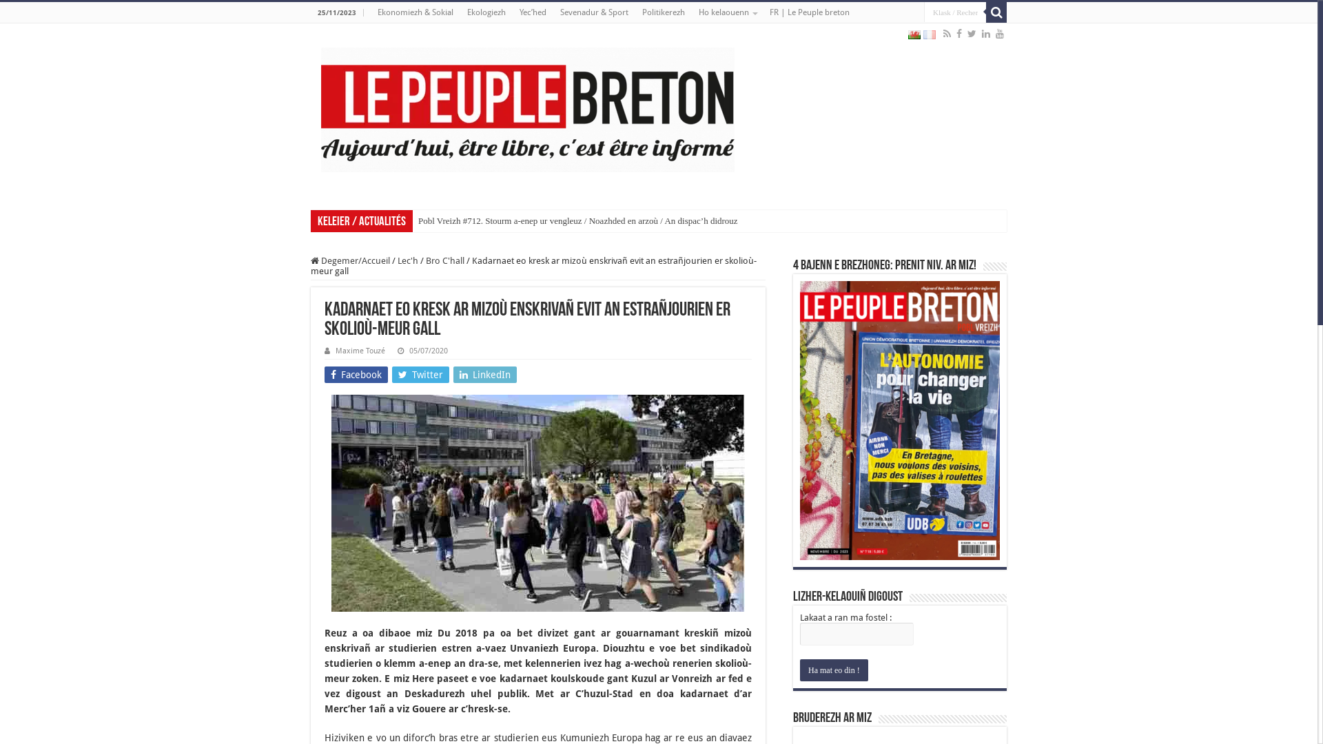  I want to click on Ekologiezh, so click(486, 12).